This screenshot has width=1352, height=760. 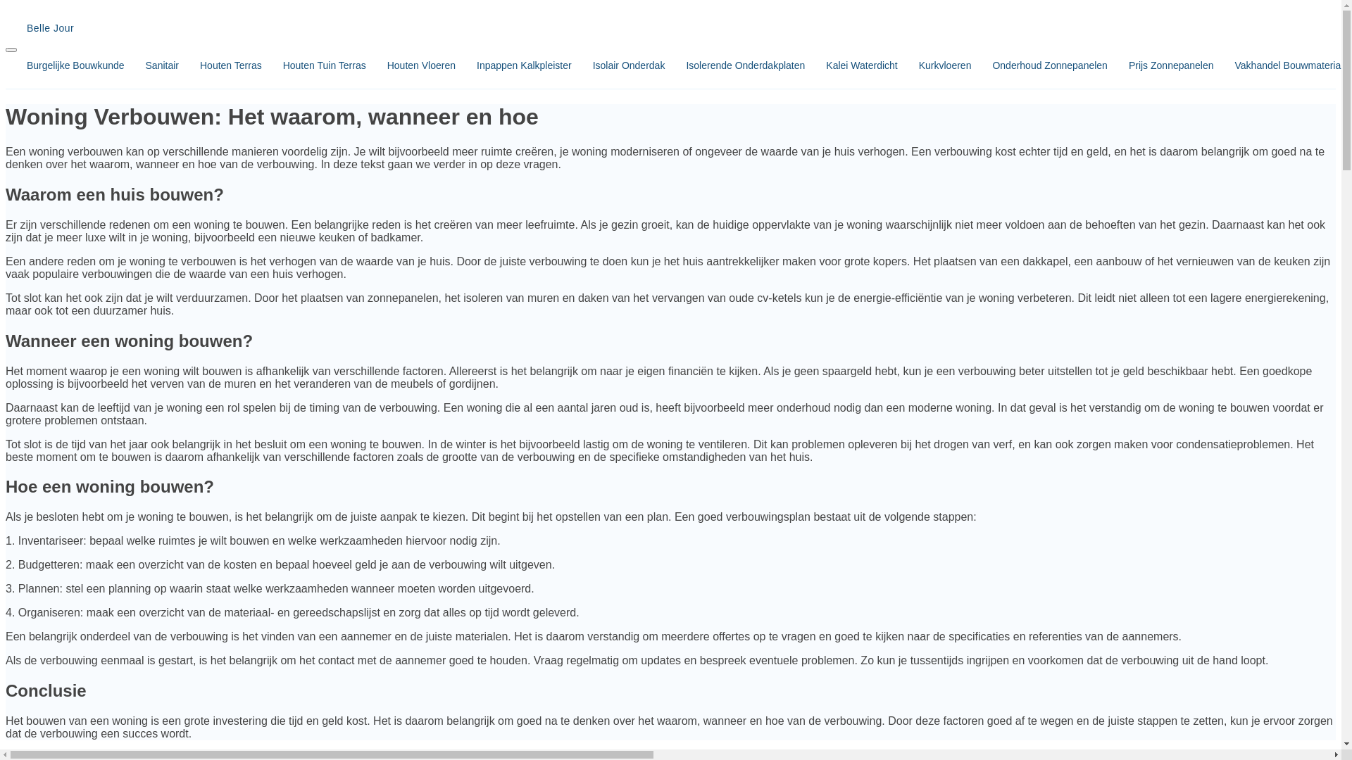 I want to click on Inpappen Kalkpleister, so click(x=514, y=65).